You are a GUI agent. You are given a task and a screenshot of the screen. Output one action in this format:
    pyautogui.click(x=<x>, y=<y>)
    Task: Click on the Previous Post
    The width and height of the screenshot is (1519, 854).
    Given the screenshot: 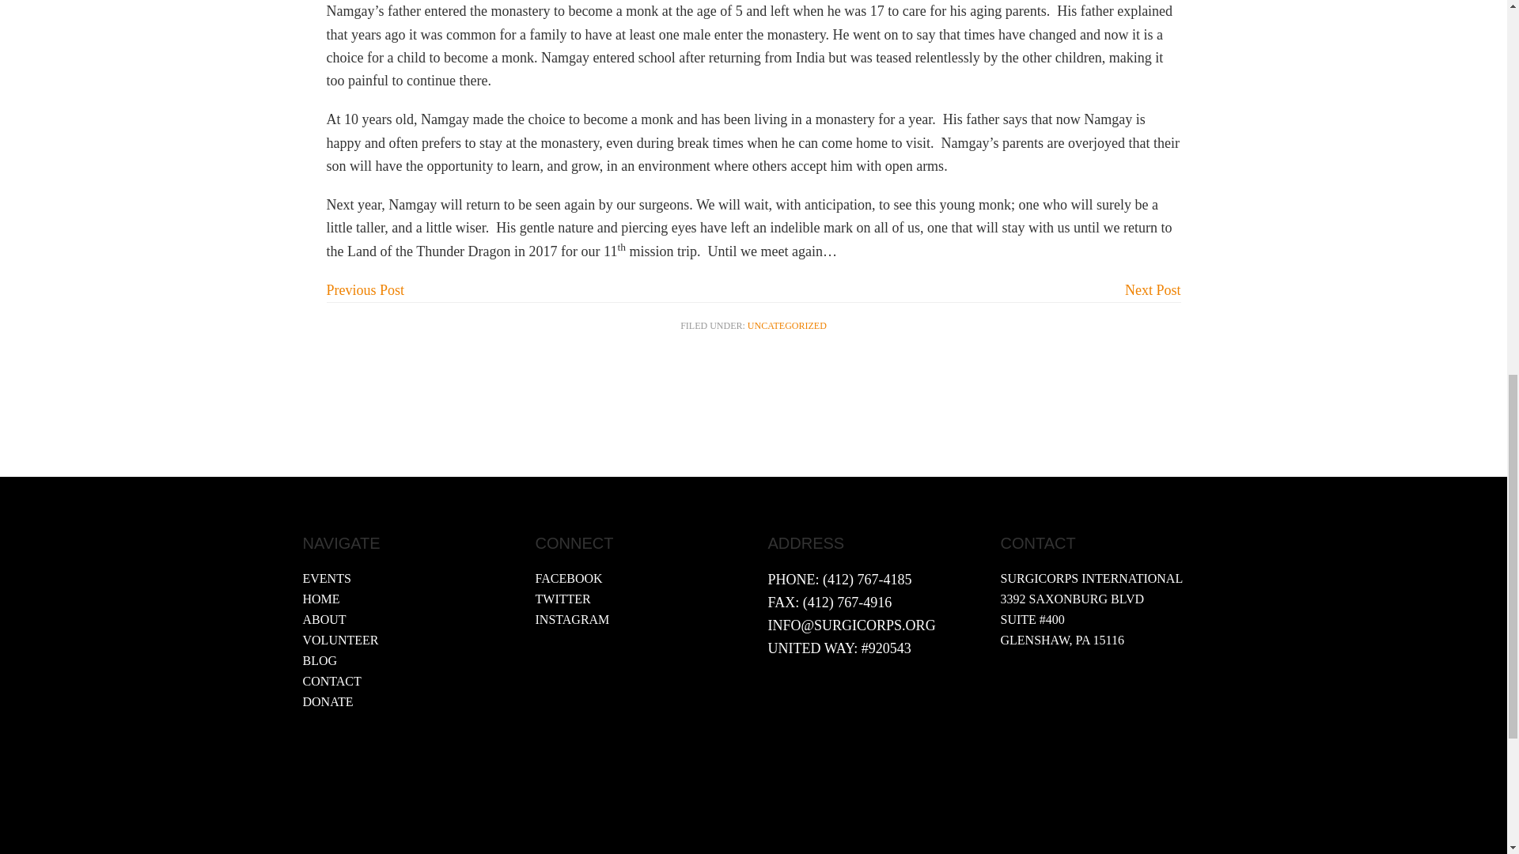 What is the action you would take?
    pyautogui.click(x=365, y=289)
    